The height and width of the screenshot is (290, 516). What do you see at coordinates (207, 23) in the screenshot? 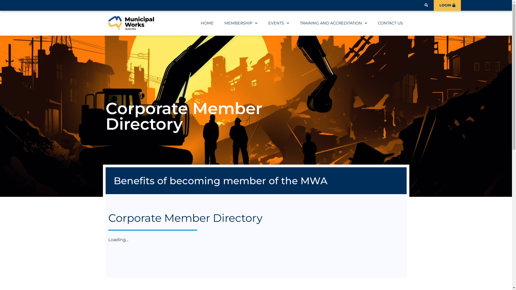
I see `HOME` at bounding box center [207, 23].